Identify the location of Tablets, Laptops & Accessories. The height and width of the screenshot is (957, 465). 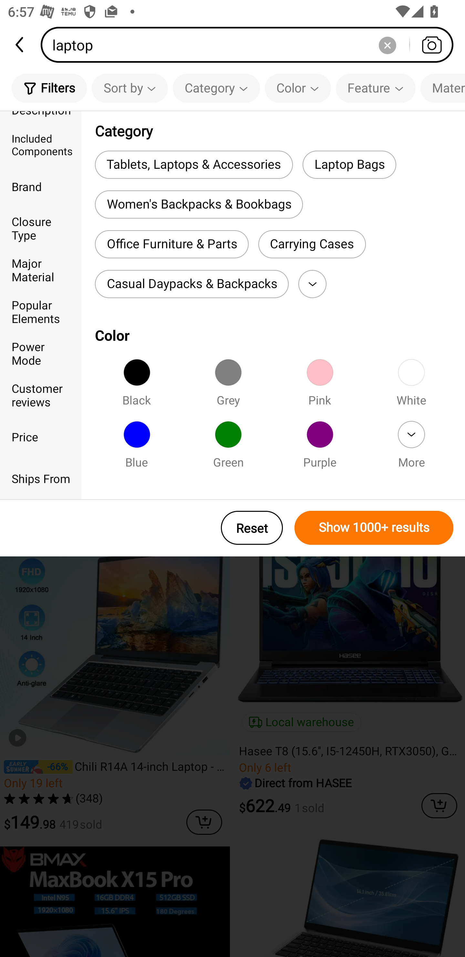
(194, 164).